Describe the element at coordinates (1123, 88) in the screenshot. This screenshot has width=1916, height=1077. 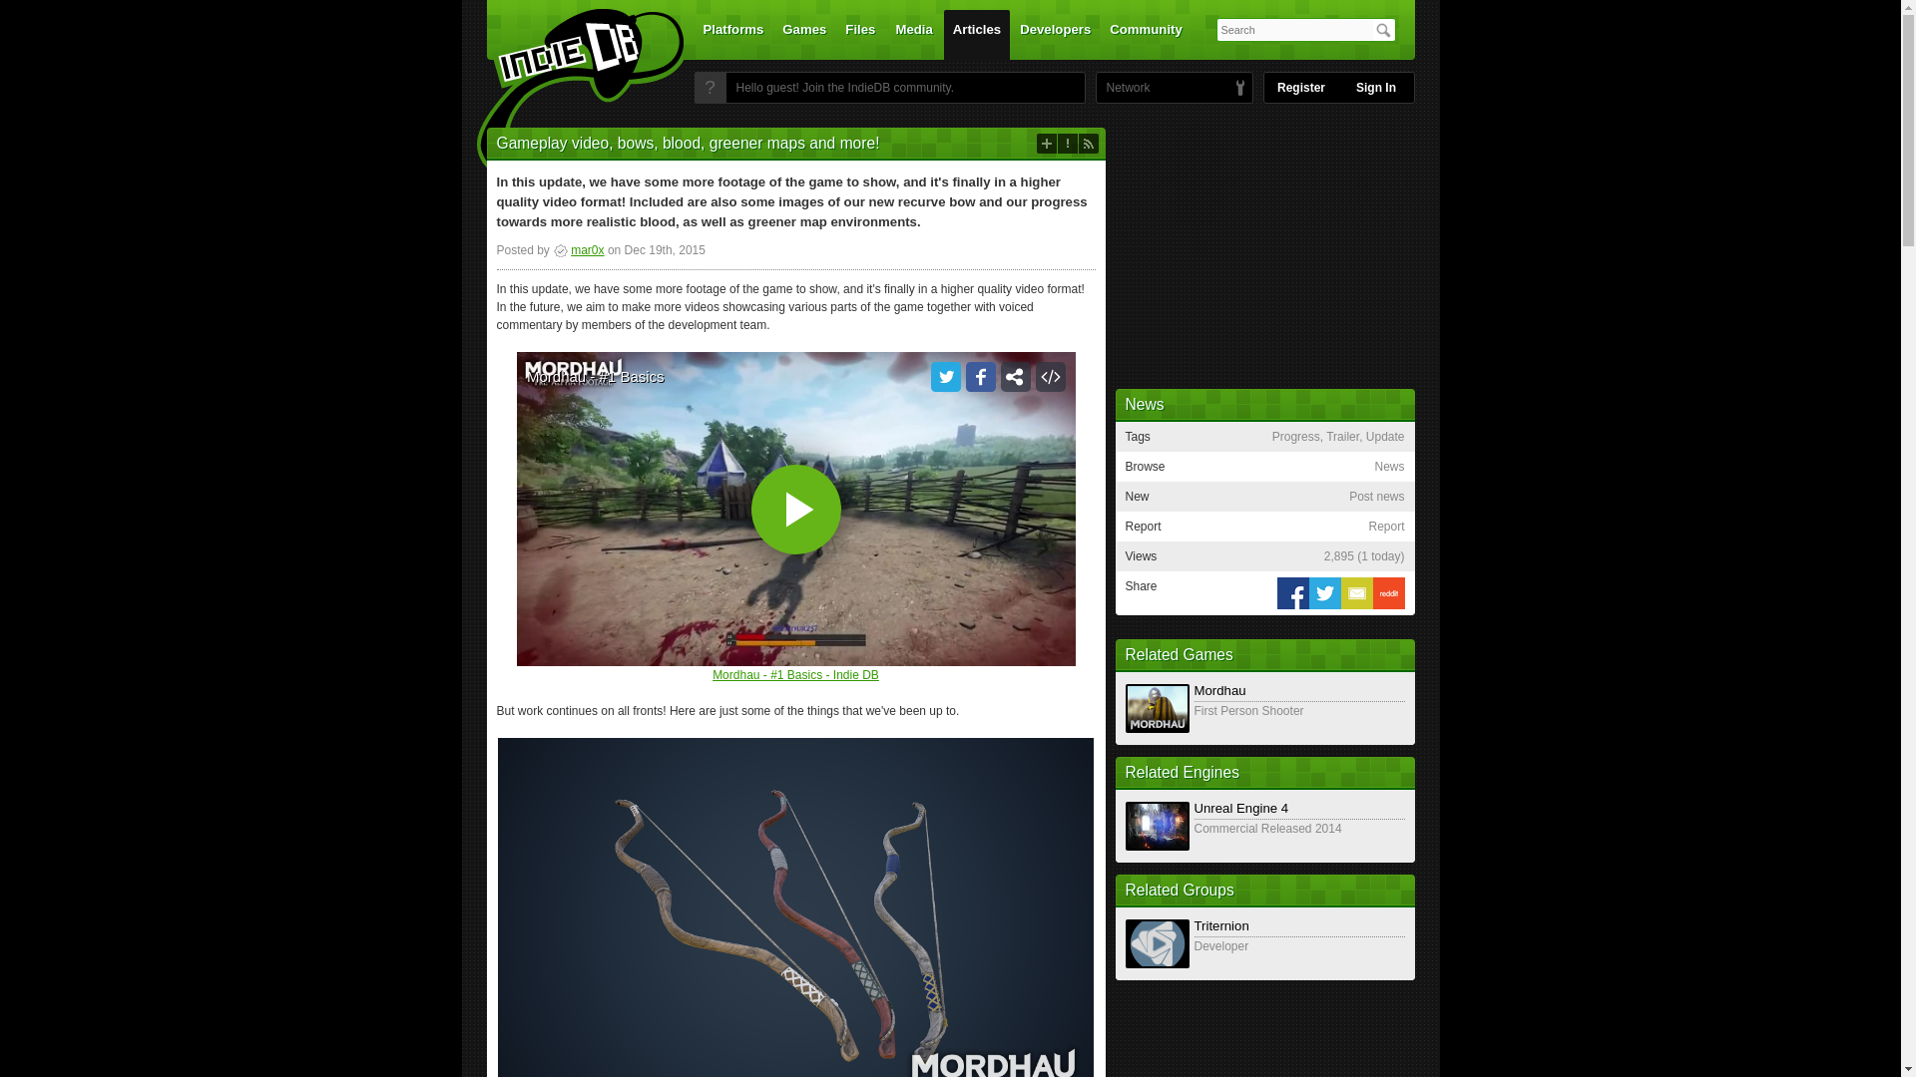
I see `DBolical` at that location.